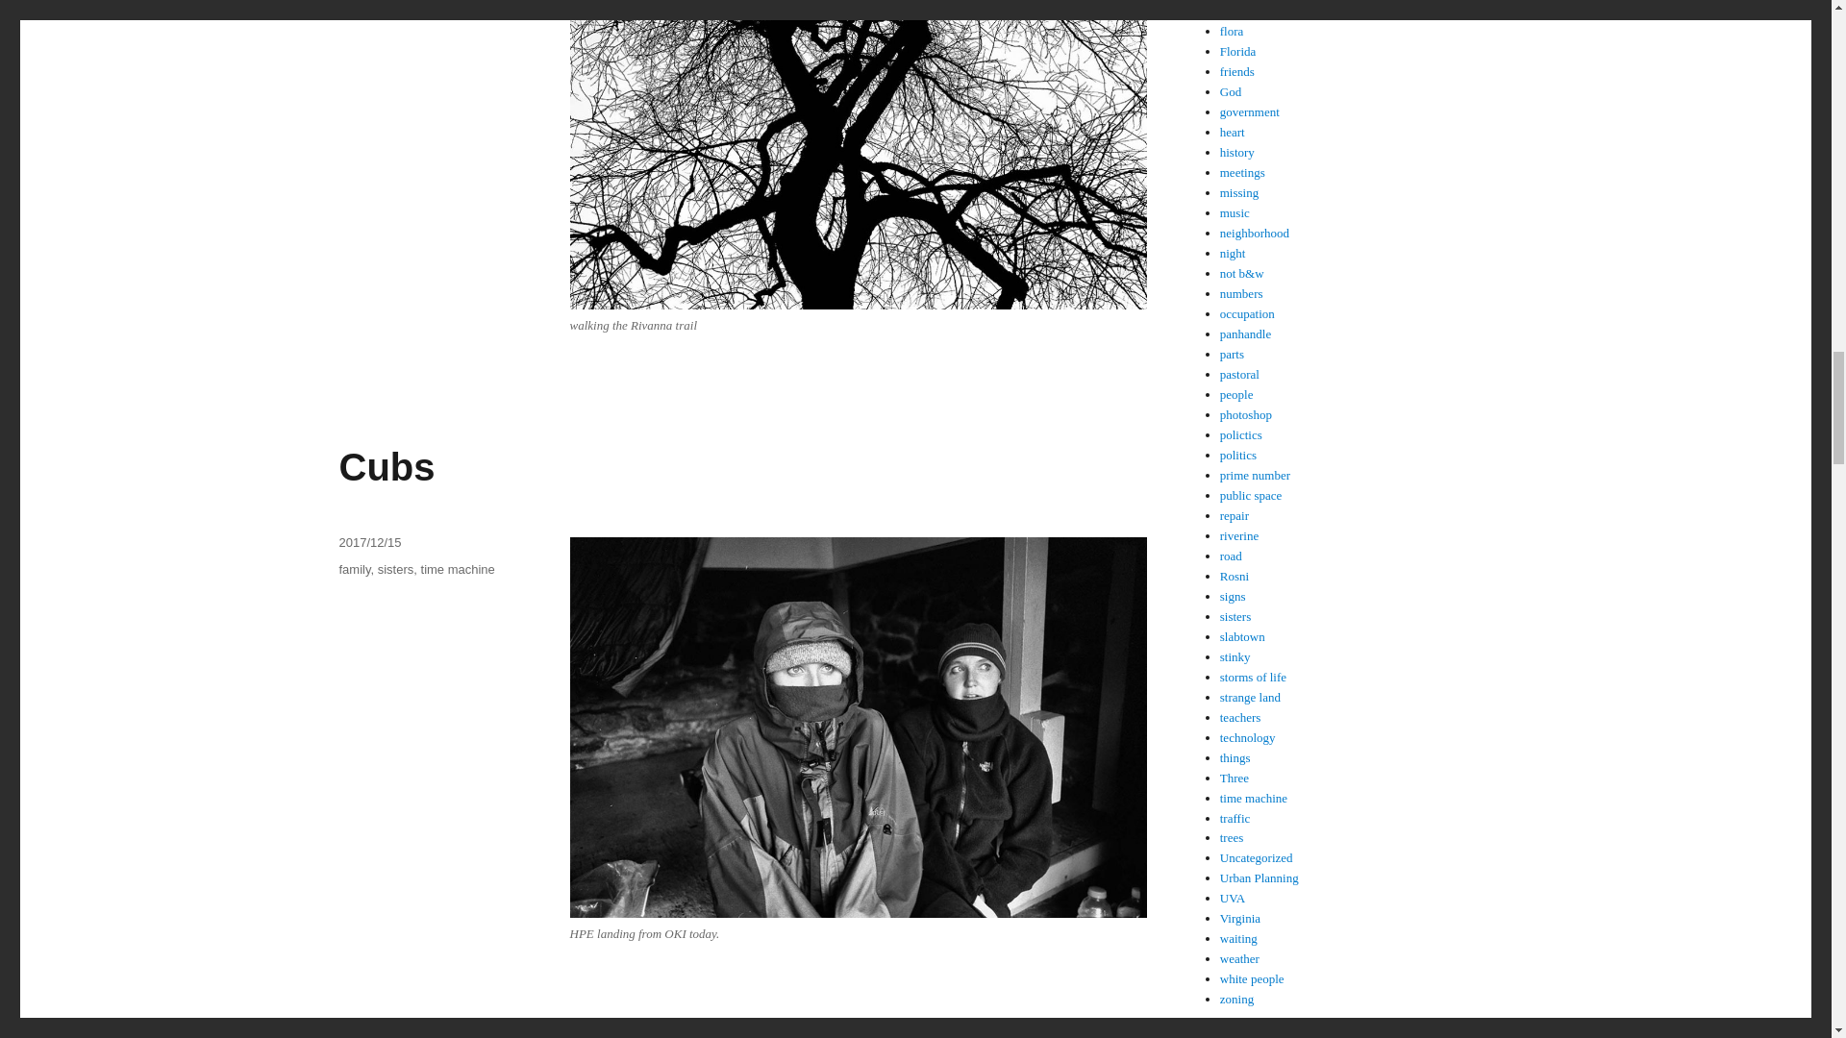 This screenshot has width=1846, height=1038. Describe the element at coordinates (386, 467) in the screenshot. I see `Cubs` at that location.